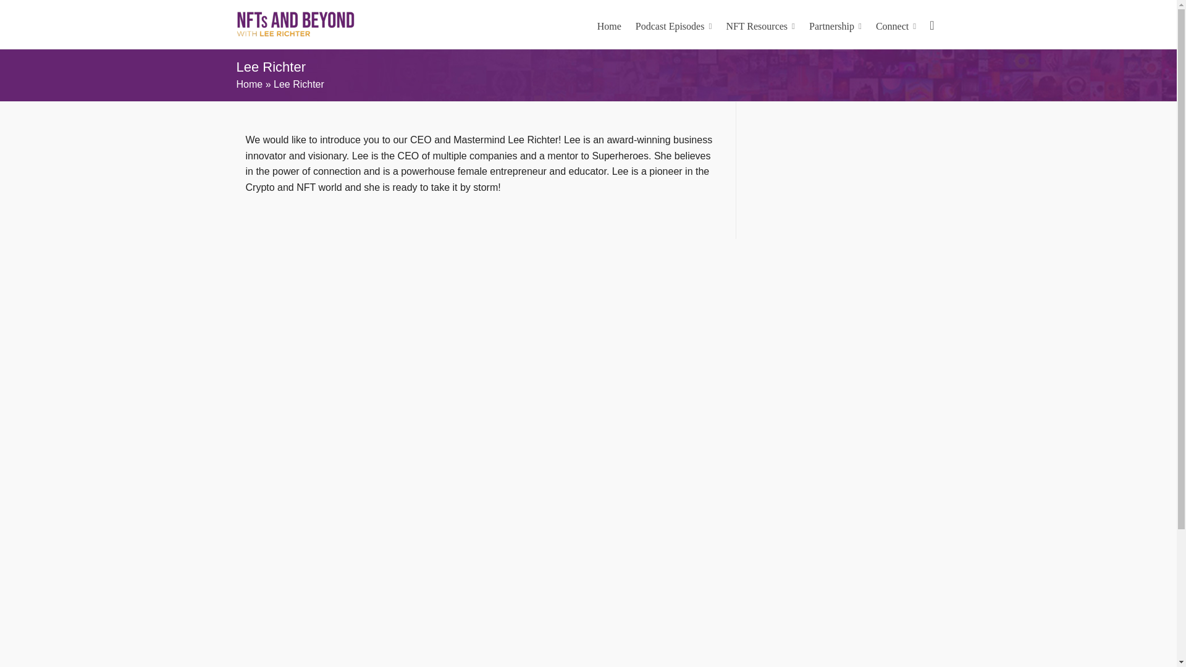  I want to click on Partnership, so click(835, 25).